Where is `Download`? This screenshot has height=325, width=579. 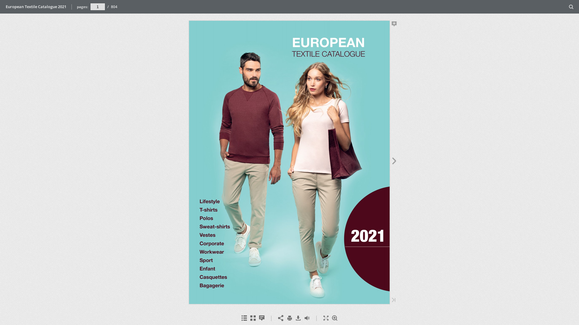 Download is located at coordinates (298, 318).